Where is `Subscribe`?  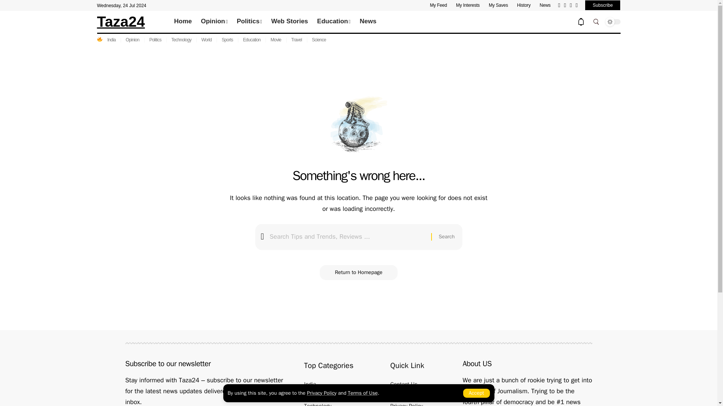
Subscribe is located at coordinates (602, 5).